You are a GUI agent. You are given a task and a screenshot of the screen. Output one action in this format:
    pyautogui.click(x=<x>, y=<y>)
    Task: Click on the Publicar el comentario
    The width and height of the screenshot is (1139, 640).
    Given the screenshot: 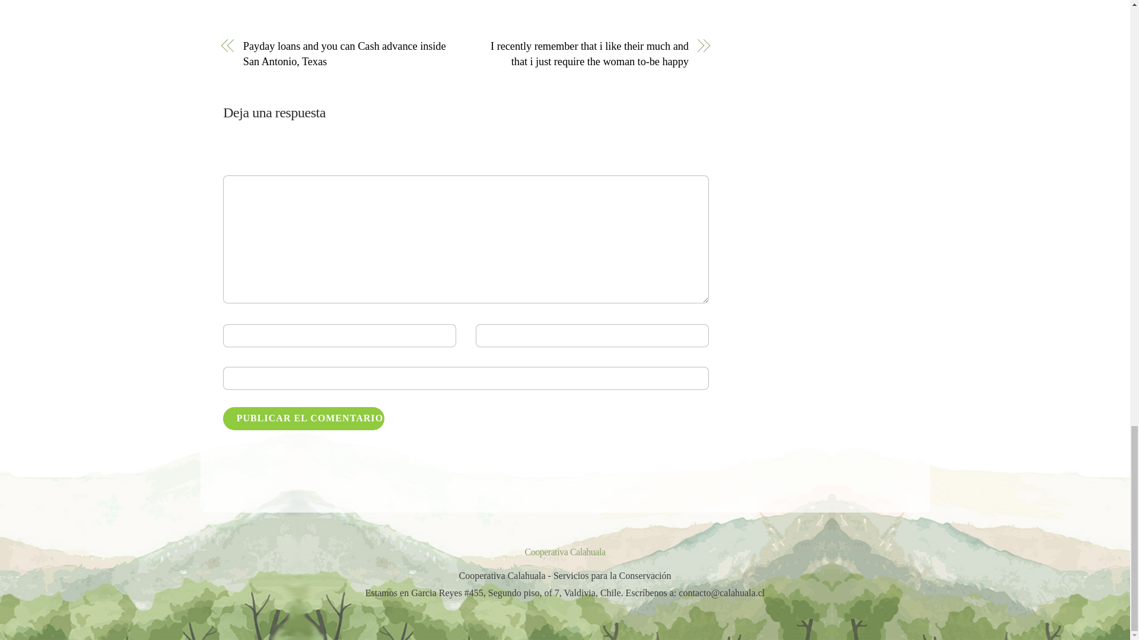 What is the action you would take?
    pyautogui.click(x=304, y=418)
    